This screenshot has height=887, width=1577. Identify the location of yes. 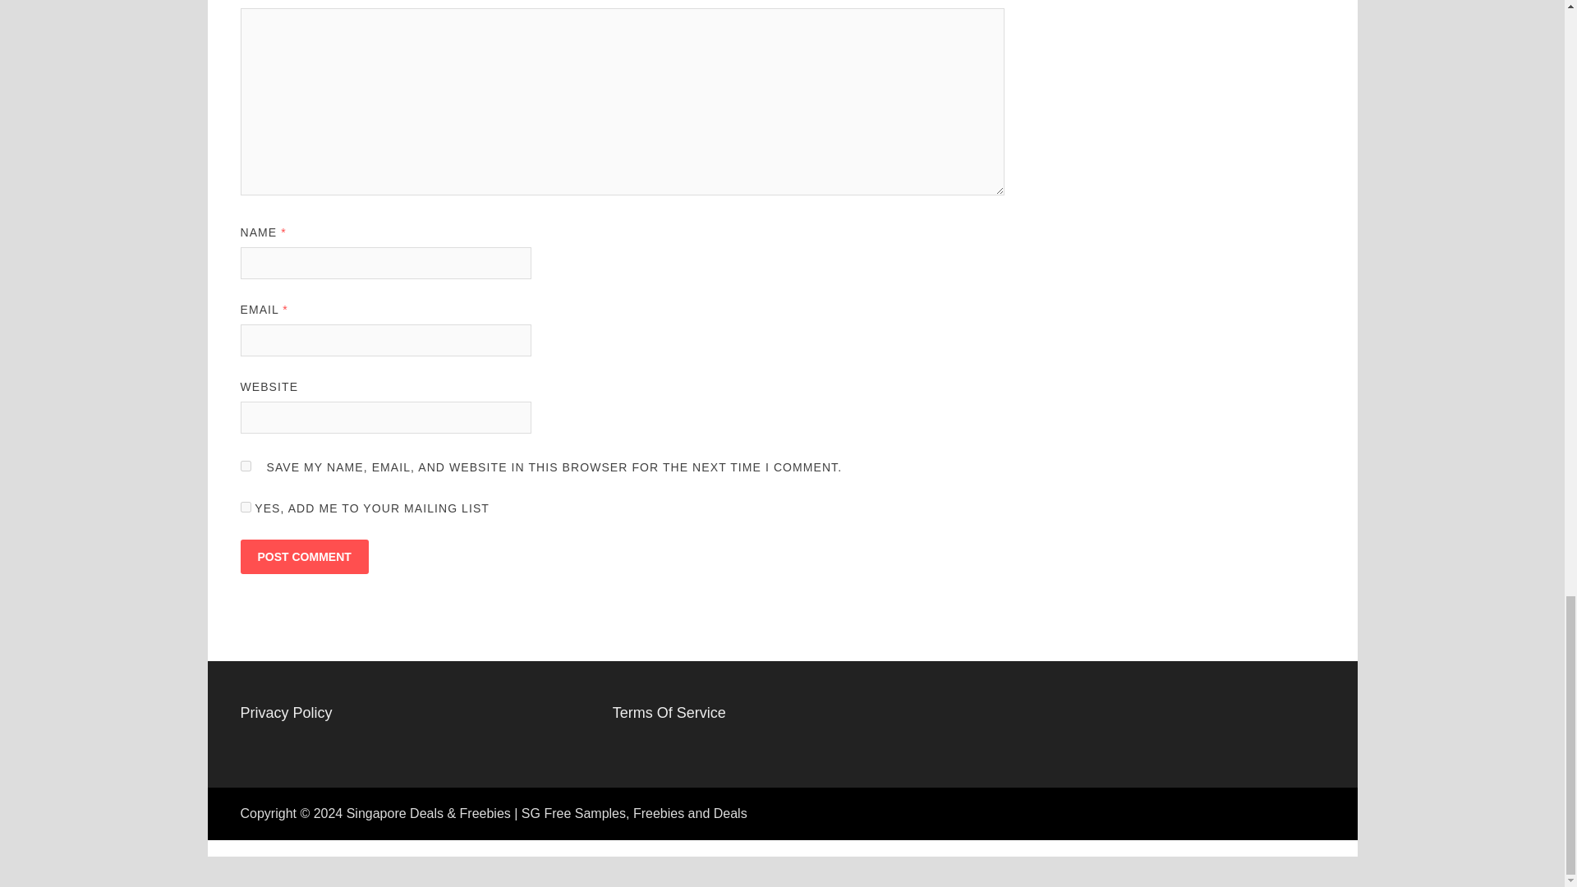
(245, 465).